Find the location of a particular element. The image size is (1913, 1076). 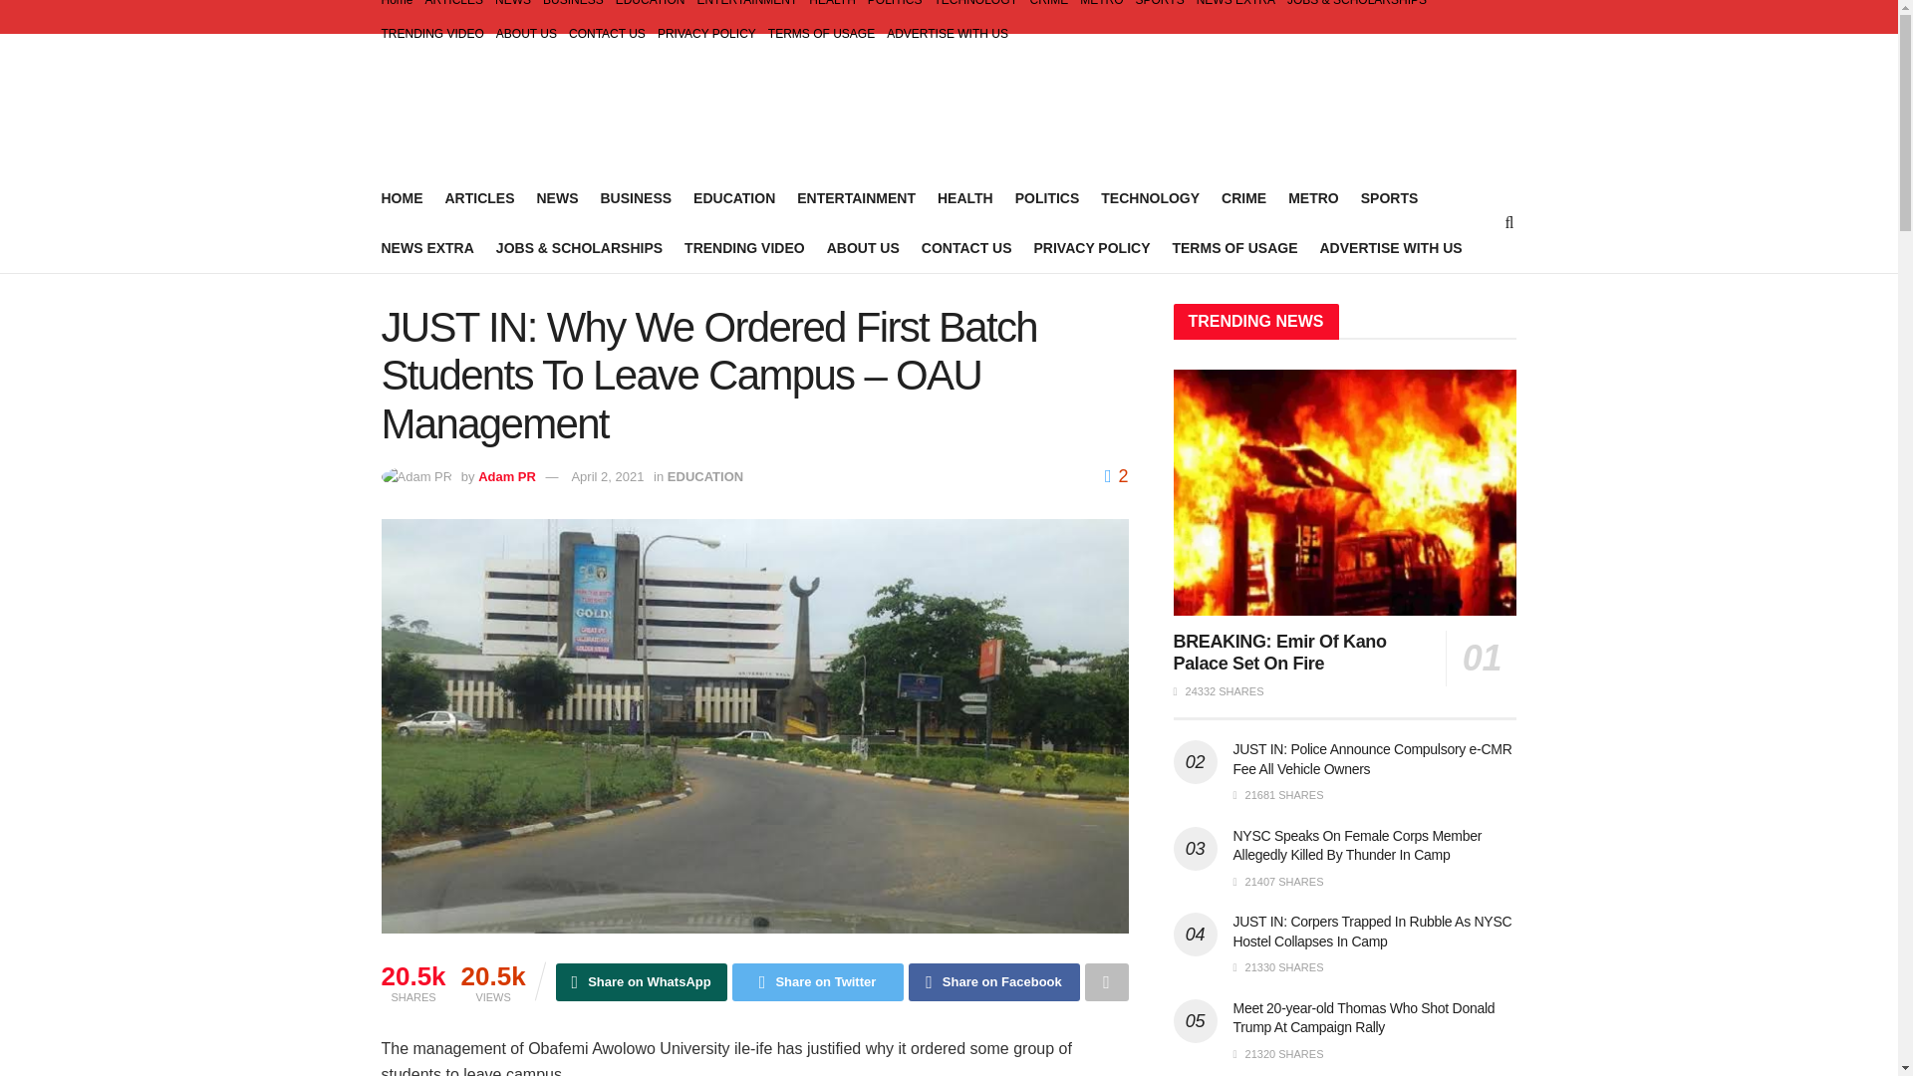

CONTACT US is located at coordinates (966, 248).